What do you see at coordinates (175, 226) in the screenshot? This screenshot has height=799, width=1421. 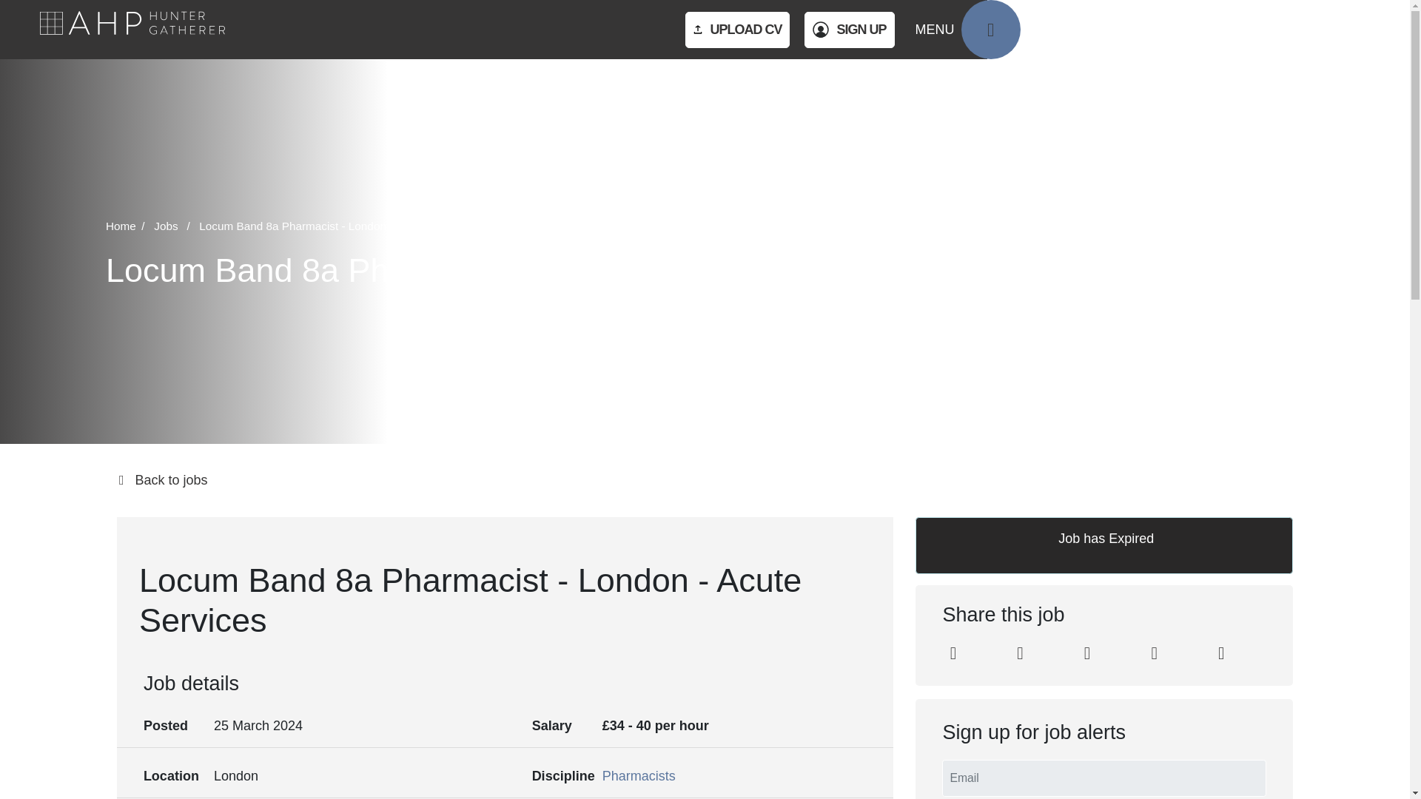 I see `Jobs` at bounding box center [175, 226].